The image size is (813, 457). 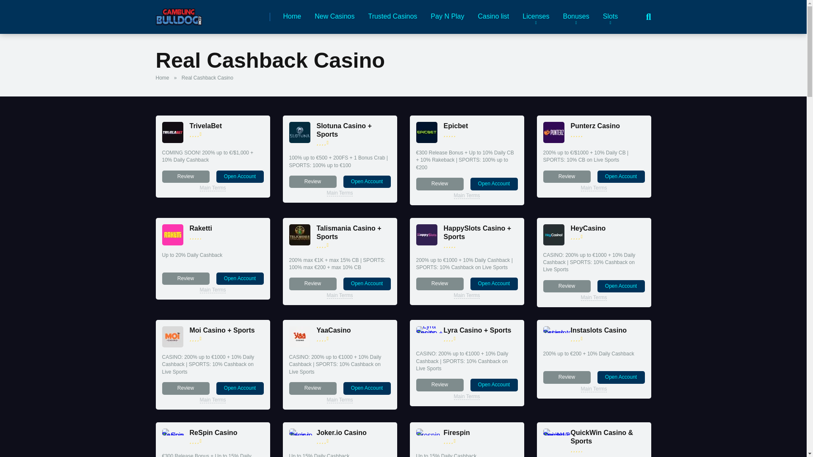 I want to click on Pay N Play, so click(x=447, y=17).